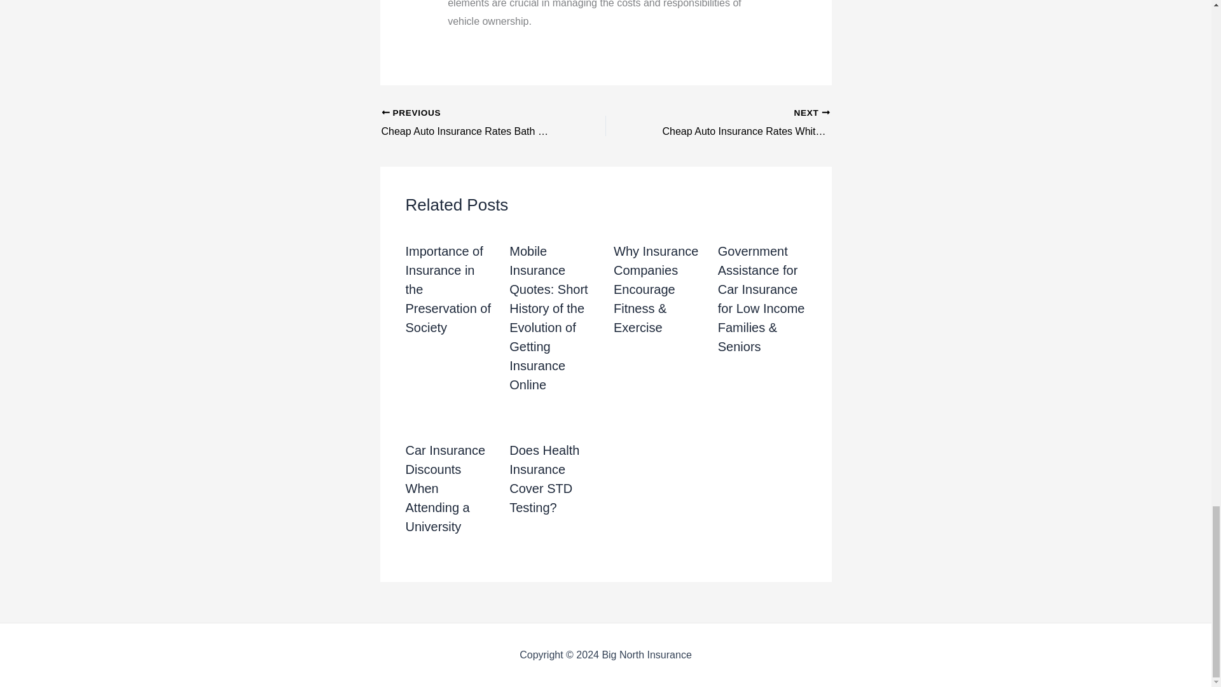  Describe the element at coordinates (471, 123) in the screenshot. I see `Cheap Auto Insurance Rates Bath ME` at that location.